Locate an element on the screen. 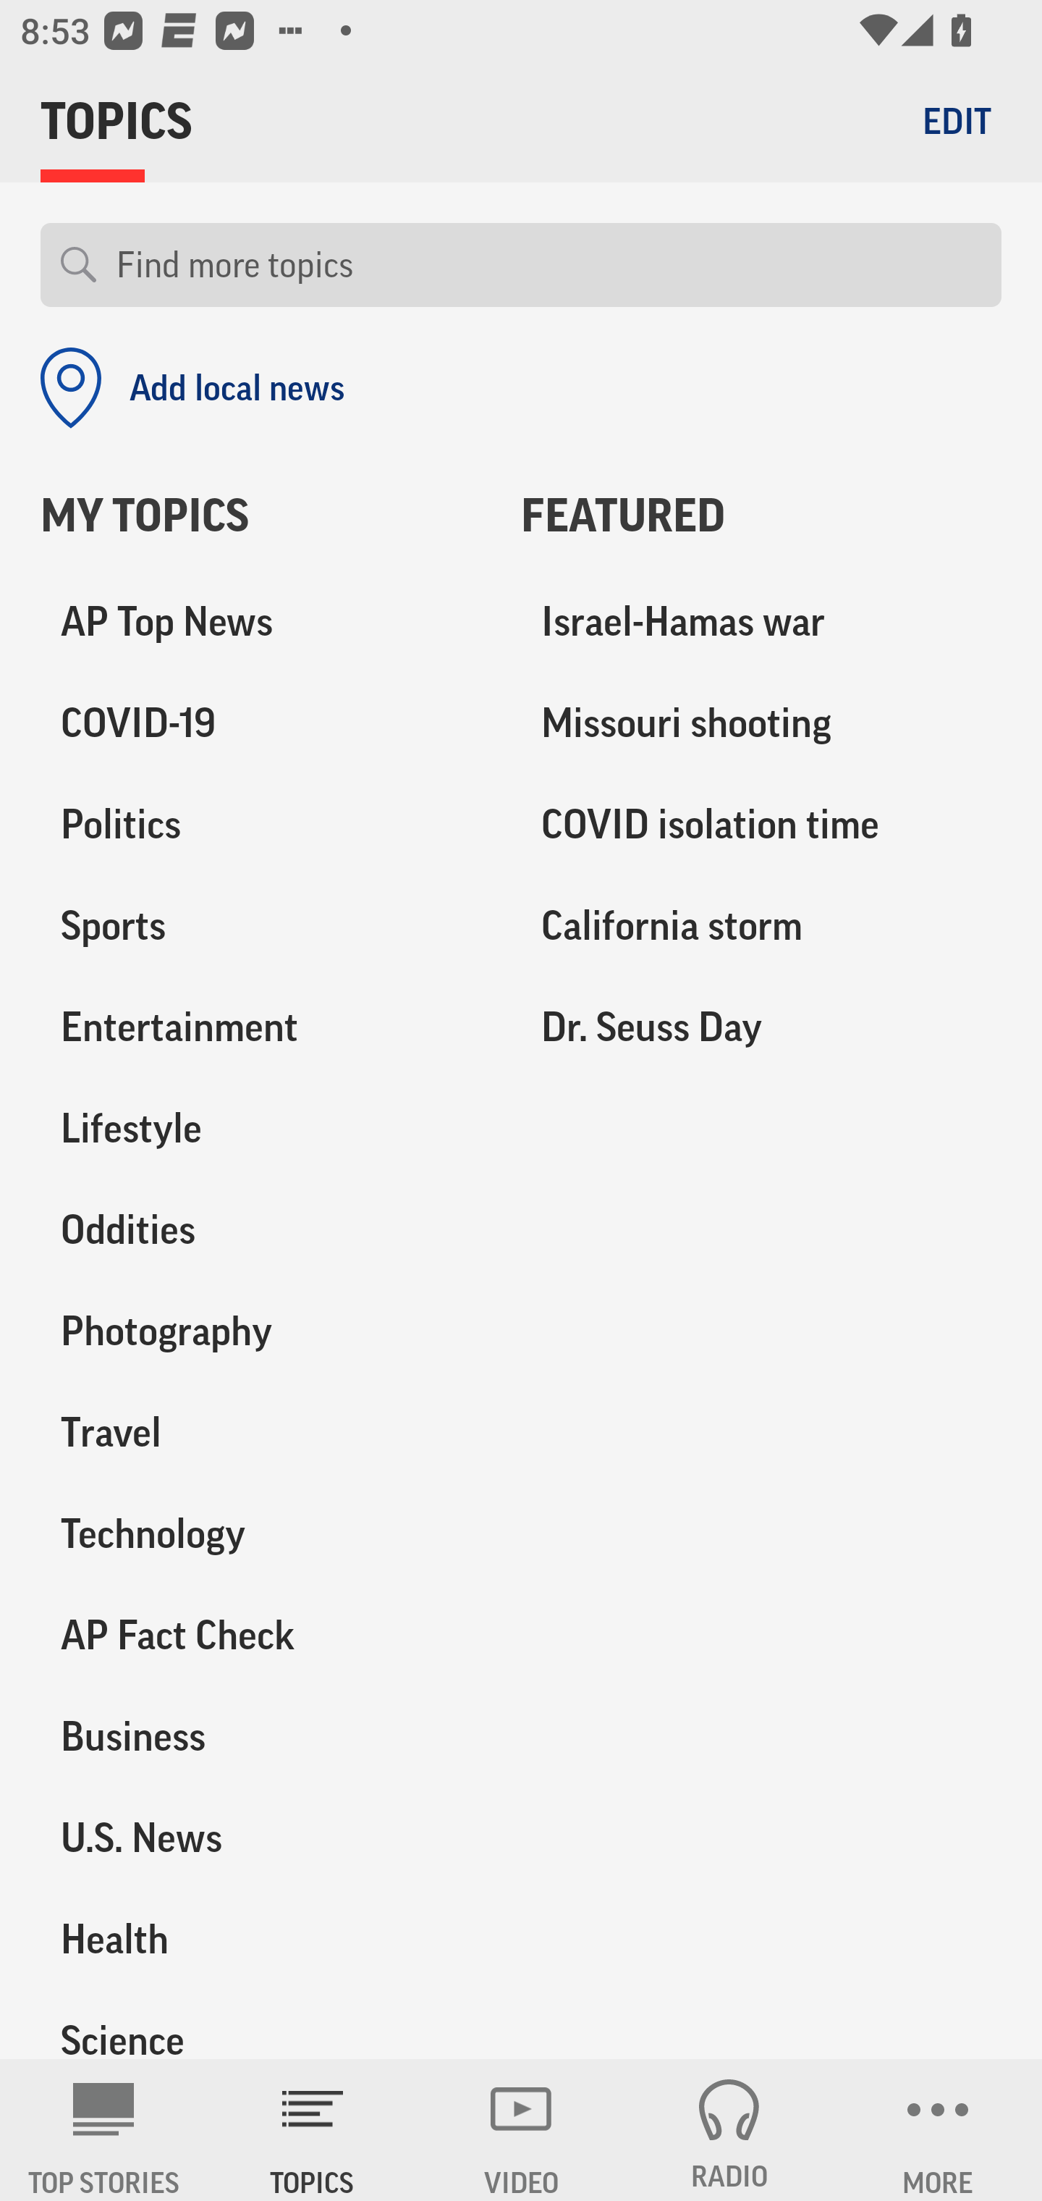 Image resolution: width=1042 pixels, height=2201 pixels. Lifestyle is located at coordinates (260, 1129).